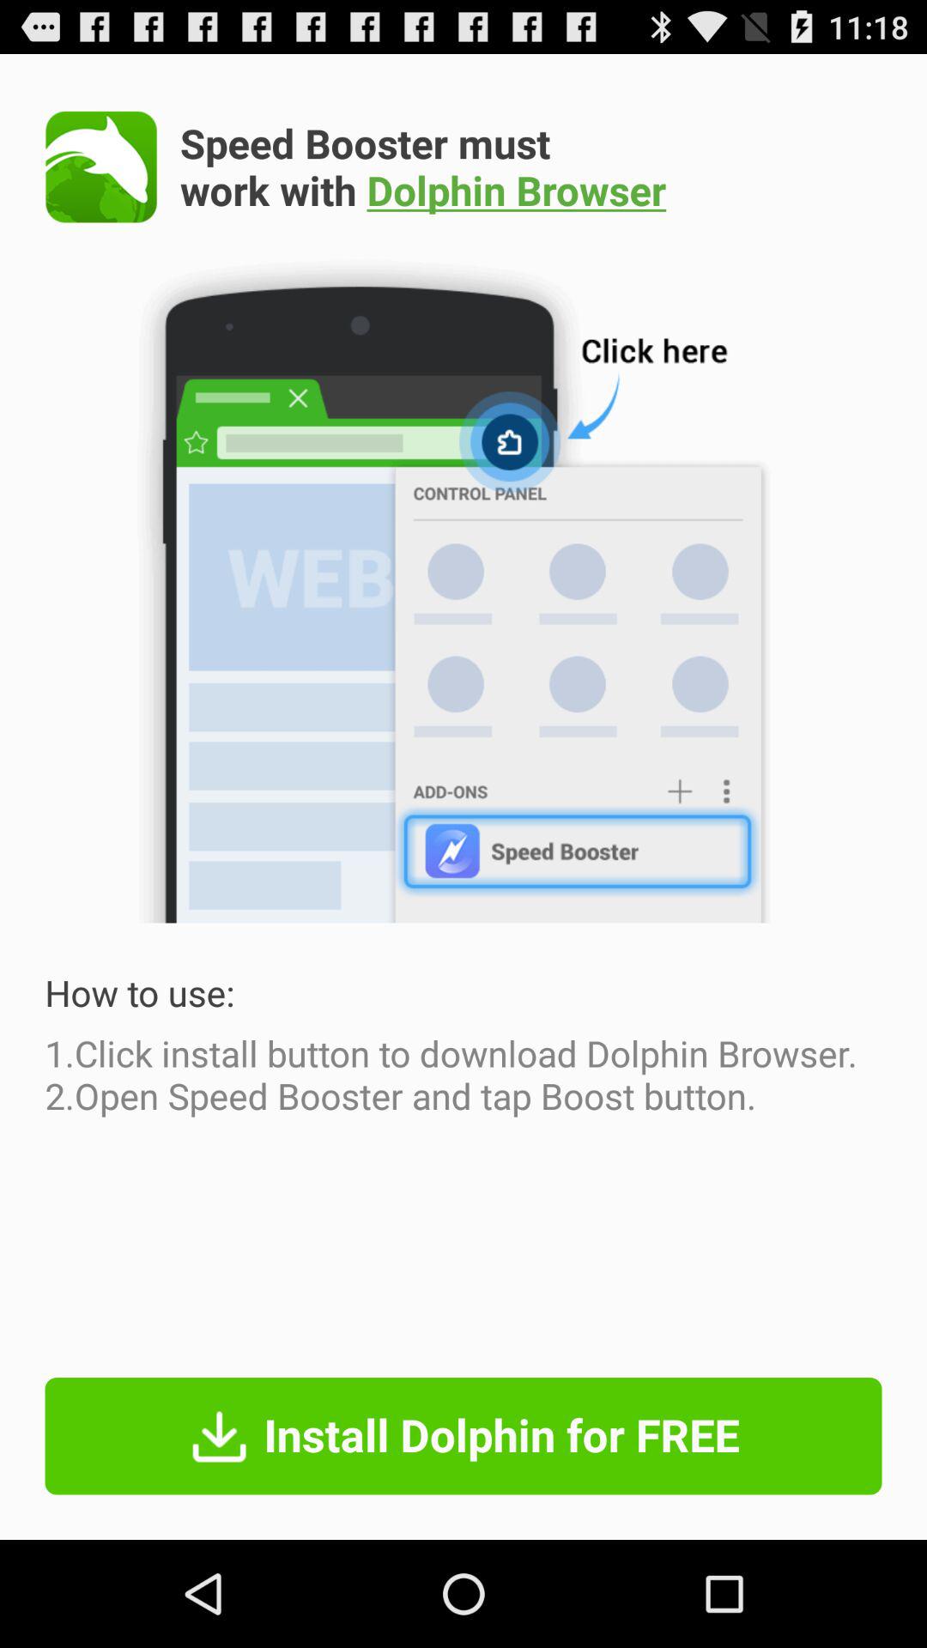 The width and height of the screenshot is (927, 1648). What do you see at coordinates (101, 167) in the screenshot?
I see `see the app` at bounding box center [101, 167].